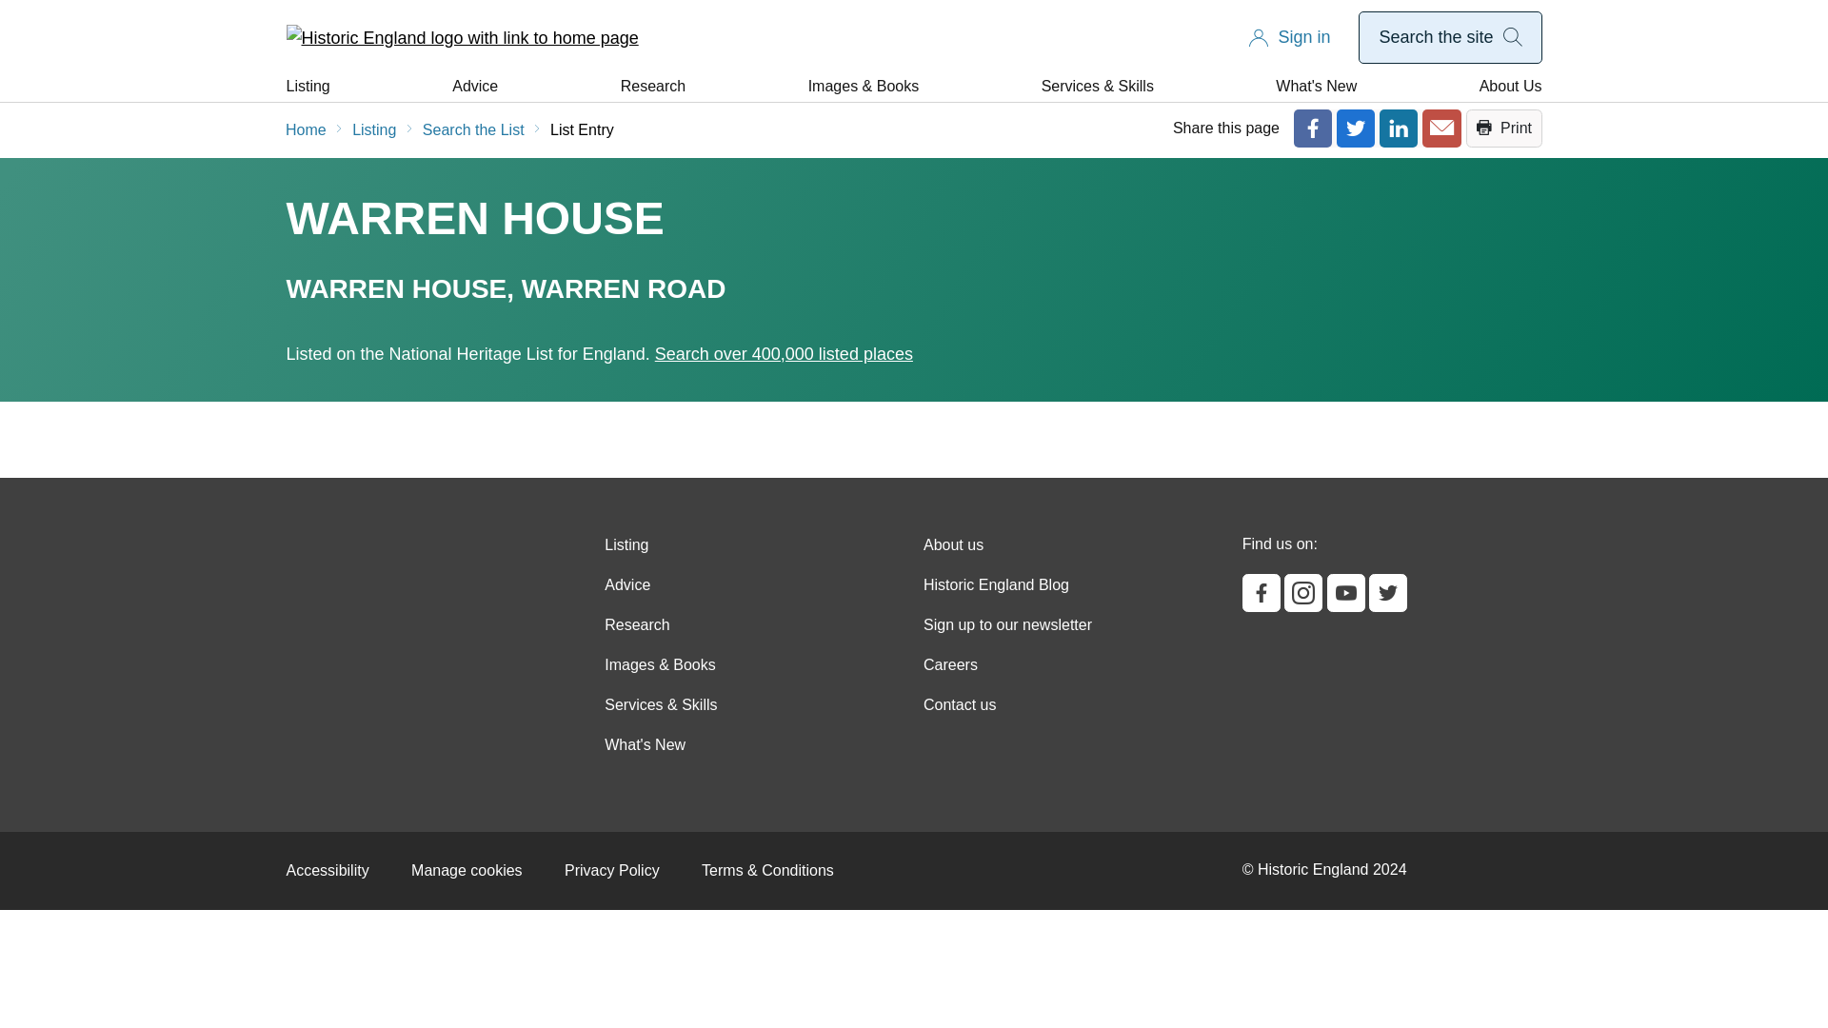 This screenshot has width=1828, height=1028. What do you see at coordinates (1504, 128) in the screenshot?
I see `Print this page` at bounding box center [1504, 128].